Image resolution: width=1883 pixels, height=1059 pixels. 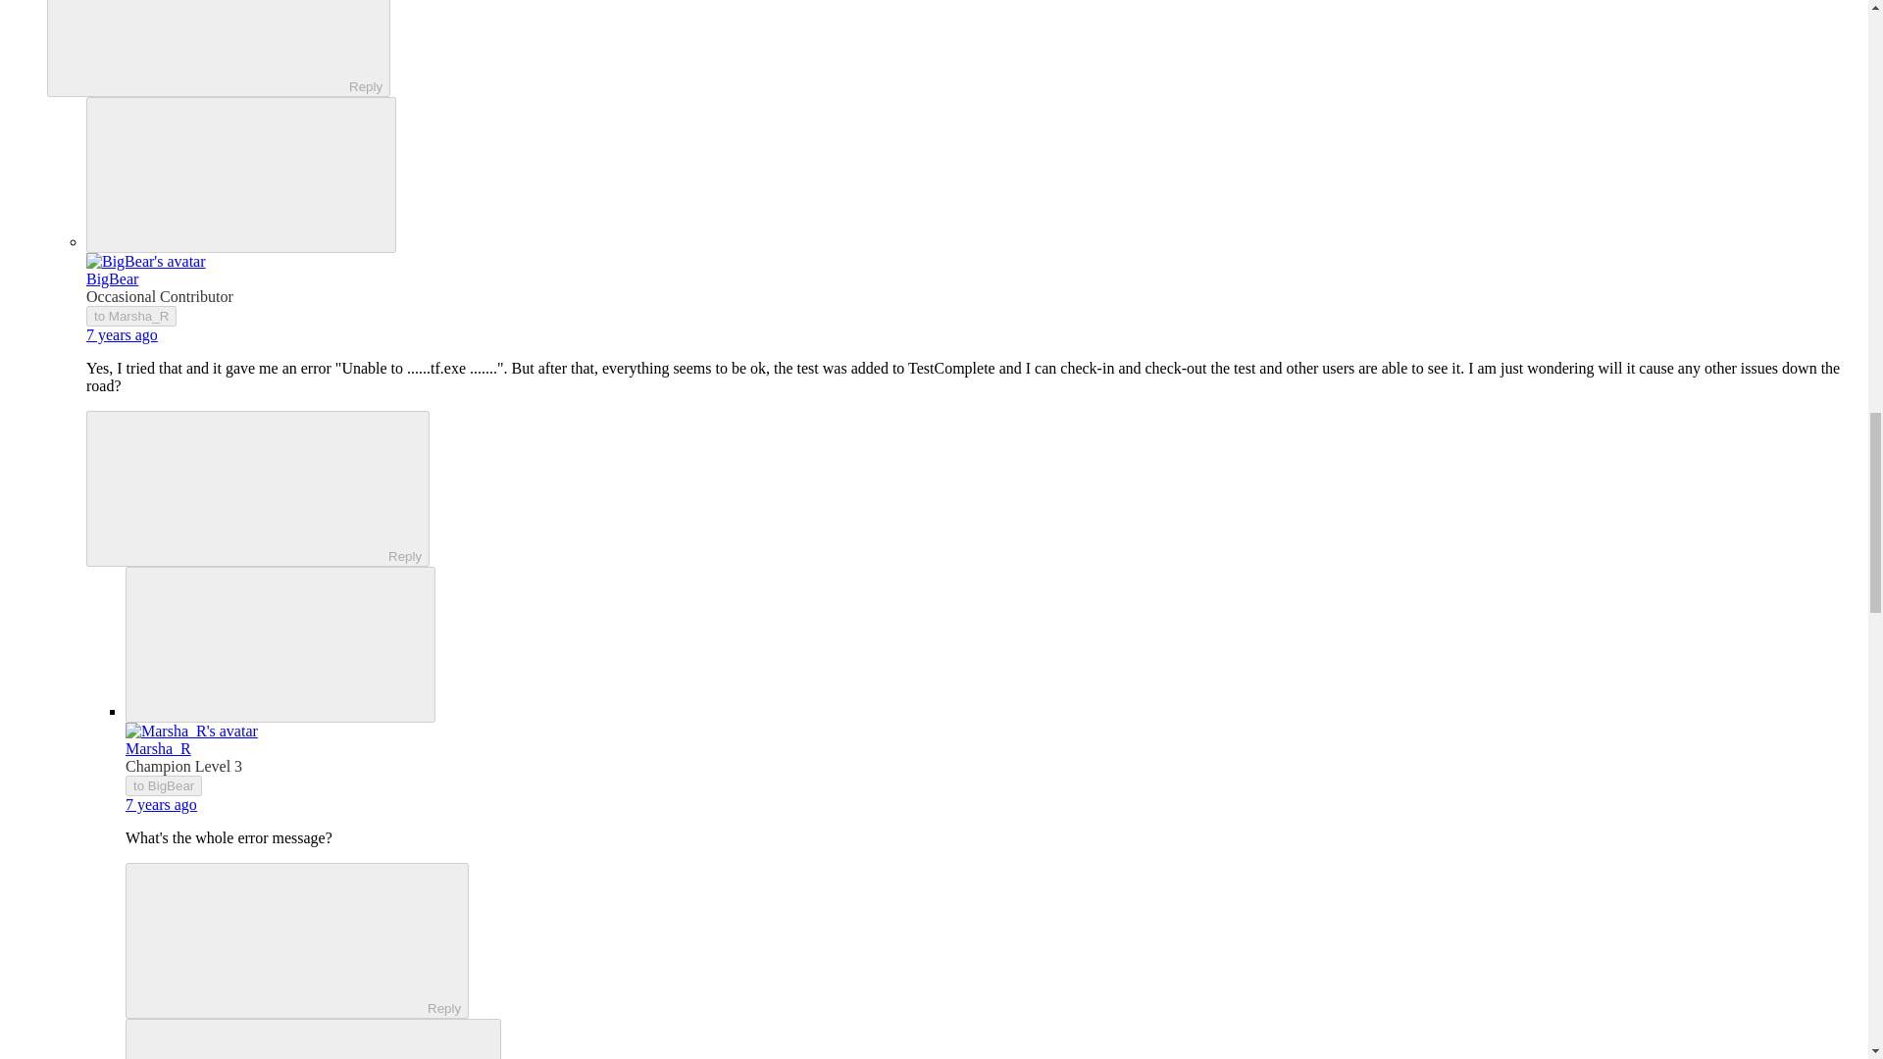 I want to click on BigBear, so click(x=112, y=278).